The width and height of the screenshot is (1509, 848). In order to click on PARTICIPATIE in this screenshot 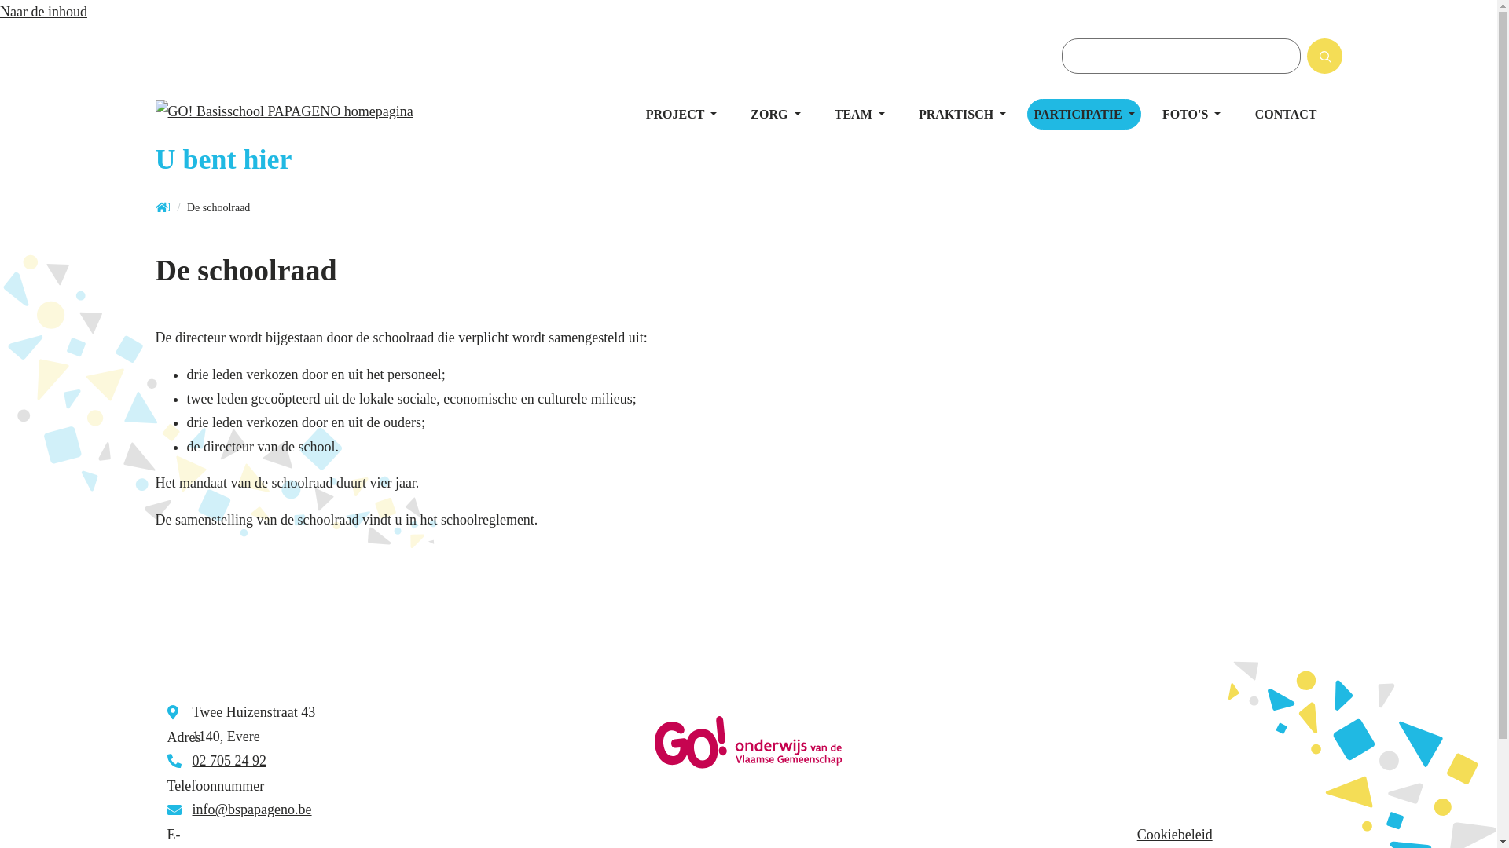, I will do `click(1084, 115)`.